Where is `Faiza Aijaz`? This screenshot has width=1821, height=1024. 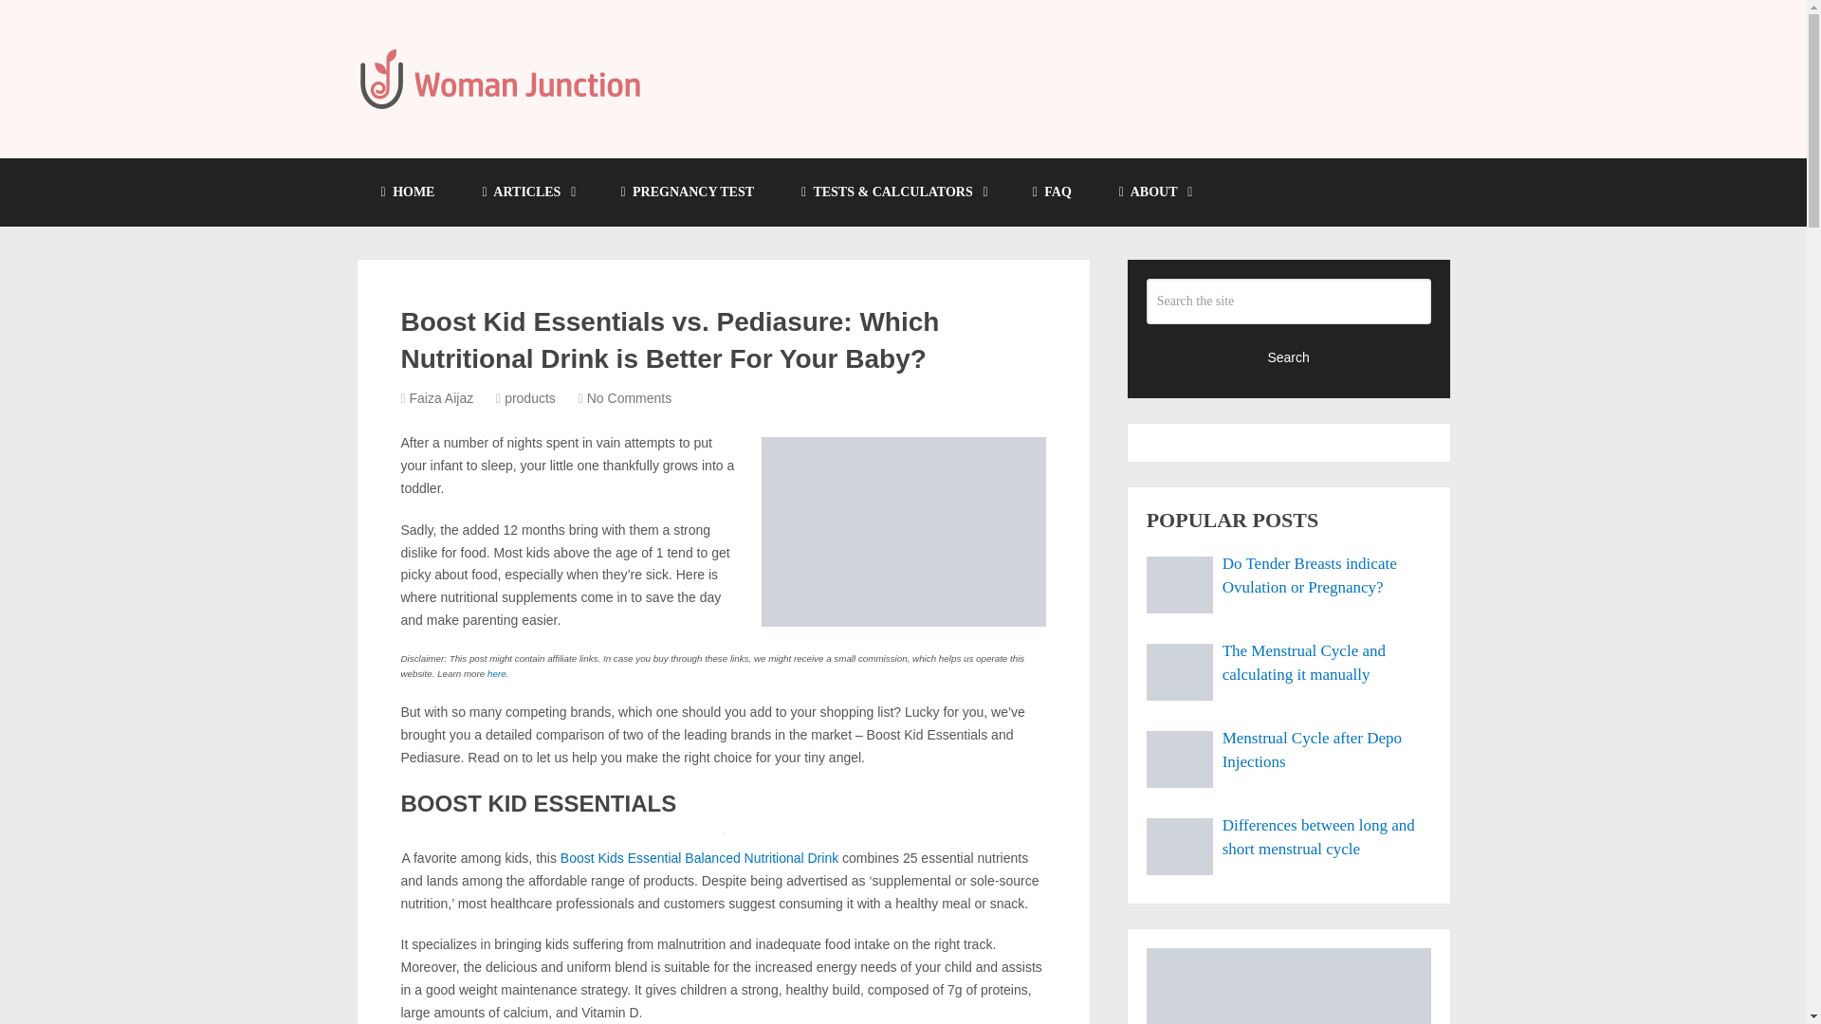
Faiza Aijaz is located at coordinates (442, 397).